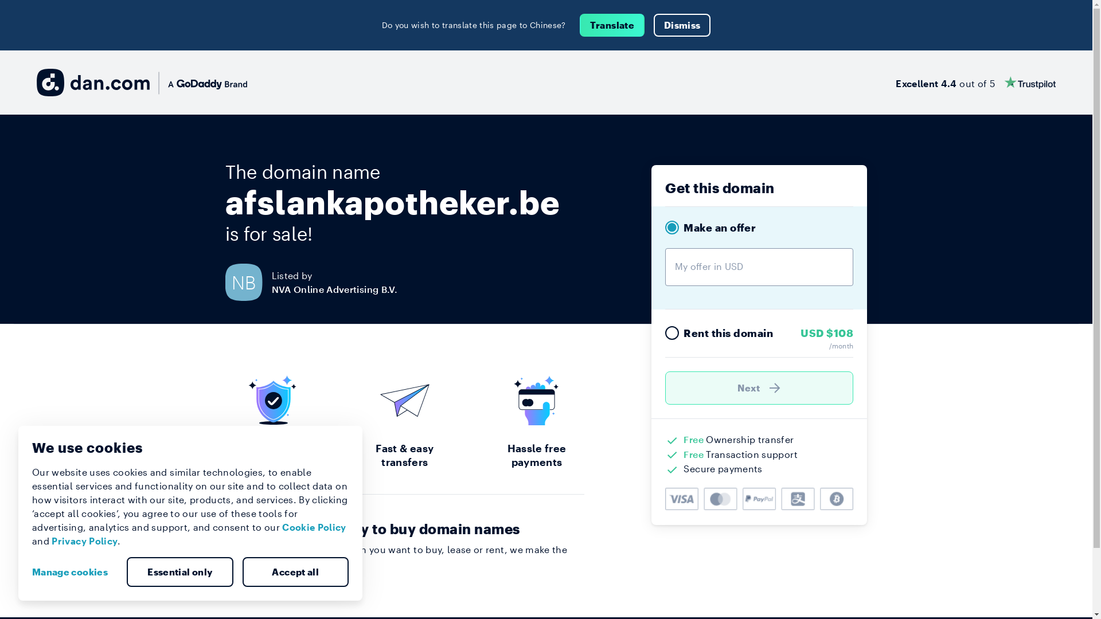  What do you see at coordinates (759, 388) in the screenshot?
I see `Next
)` at bounding box center [759, 388].